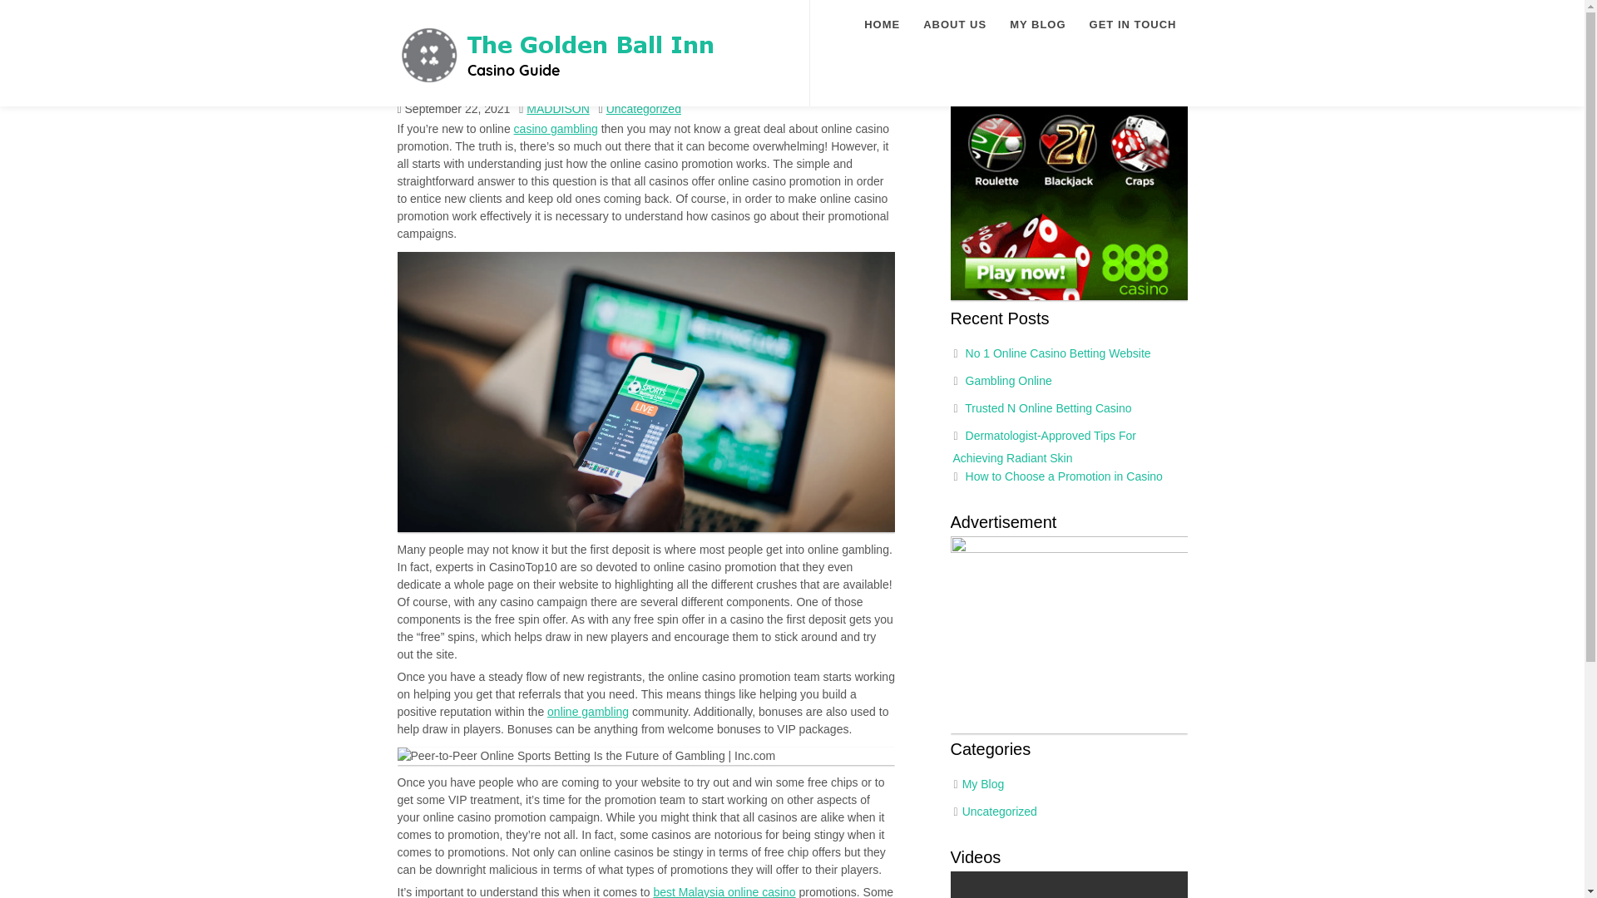 The height and width of the screenshot is (898, 1597). What do you see at coordinates (557, 109) in the screenshot?
I see `MADDISON` at bounding box center [557, 109].